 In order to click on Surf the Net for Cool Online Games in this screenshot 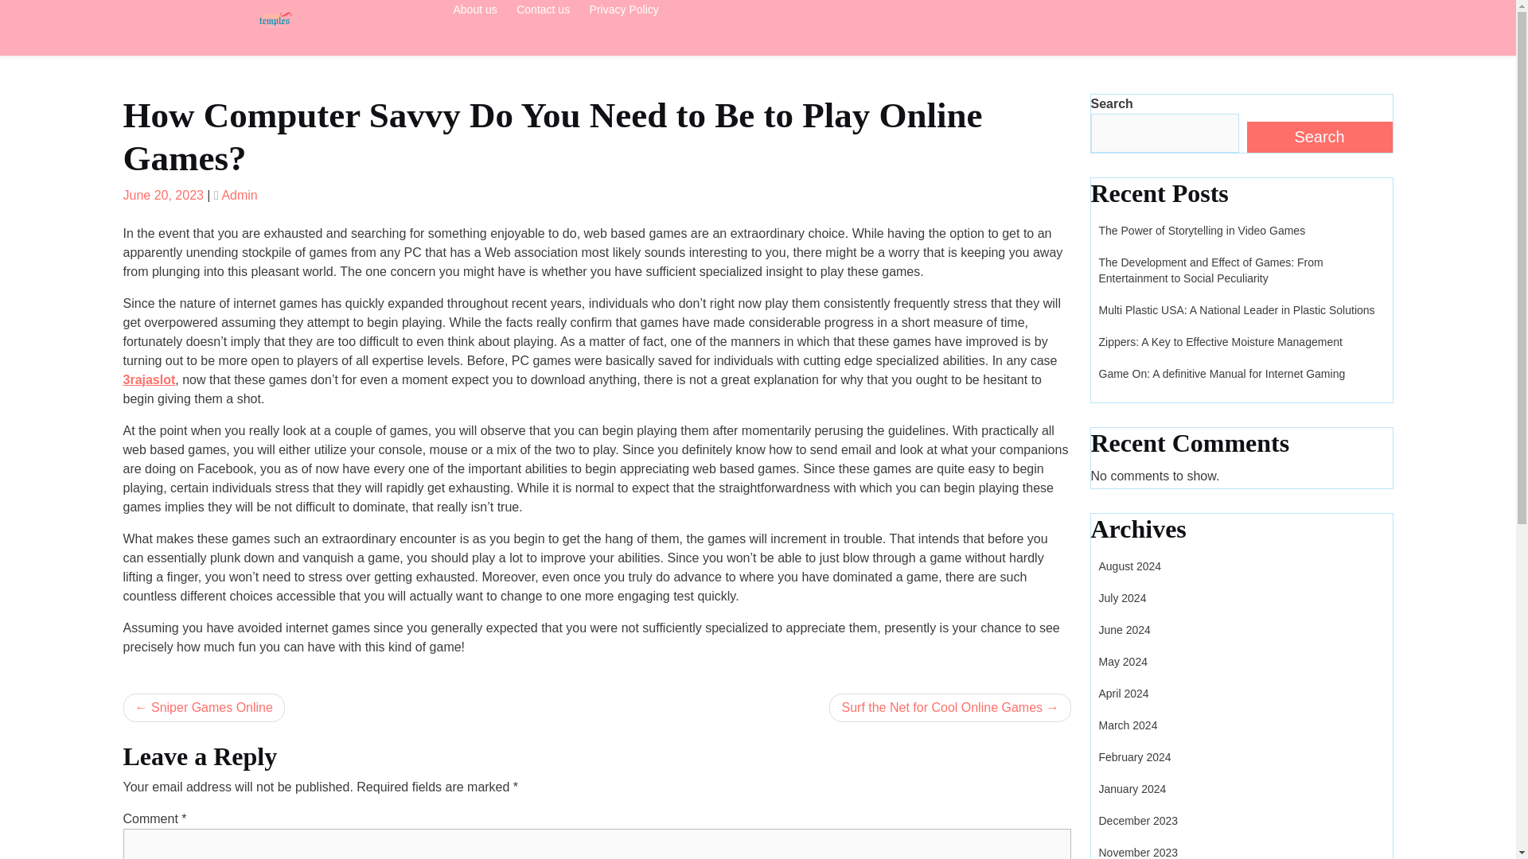, I will do `click(950, 708)`.